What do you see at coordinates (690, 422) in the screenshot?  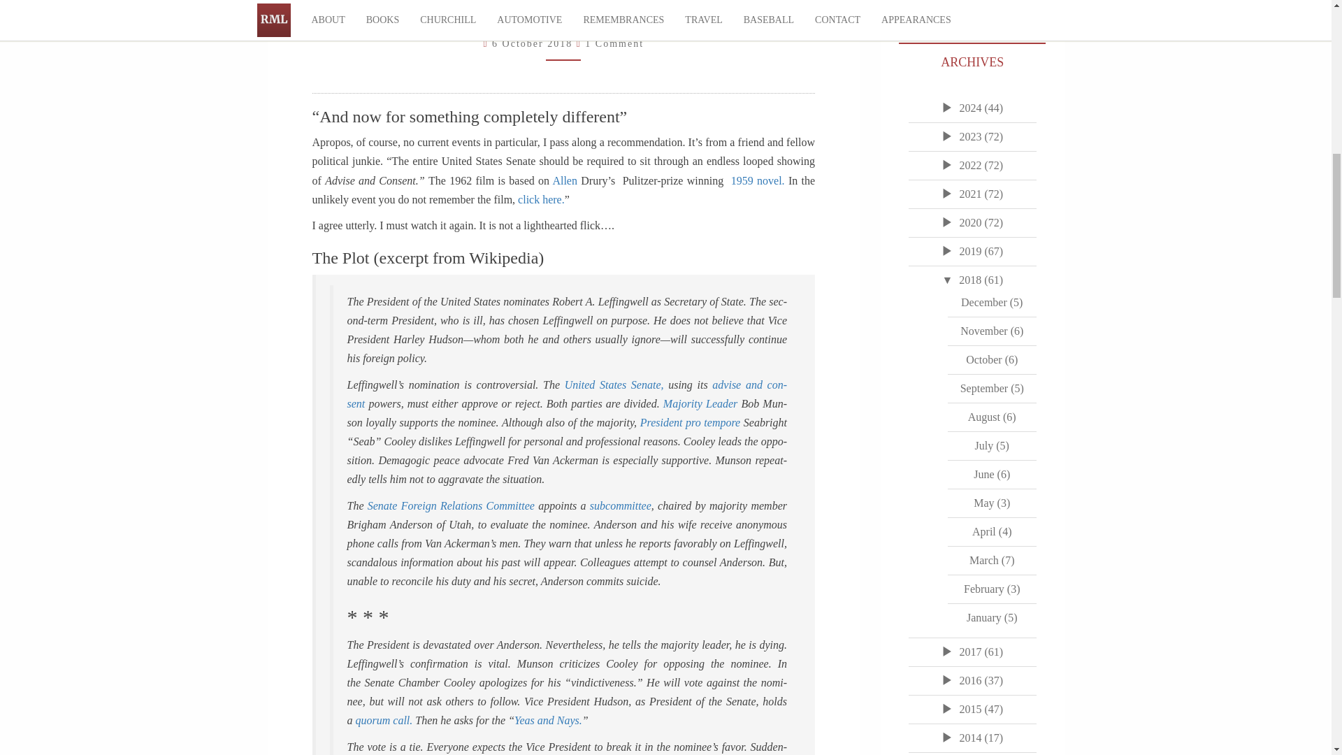 I see `President pro tempore of the United States Senate` at bounding box center [690, 422].